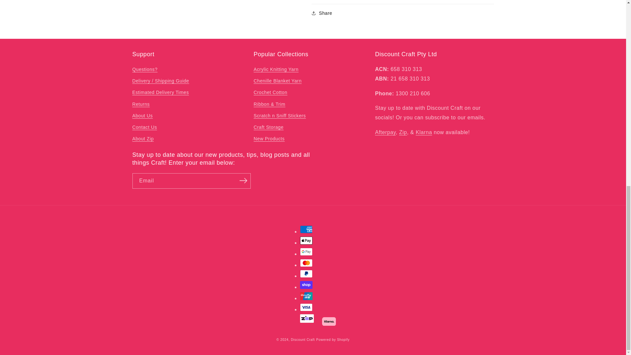 The image size is (631, 355). What do you see at coordinates (145, 70) in the screenshot?
I see `Questions?` at bounding box center [145, 70].